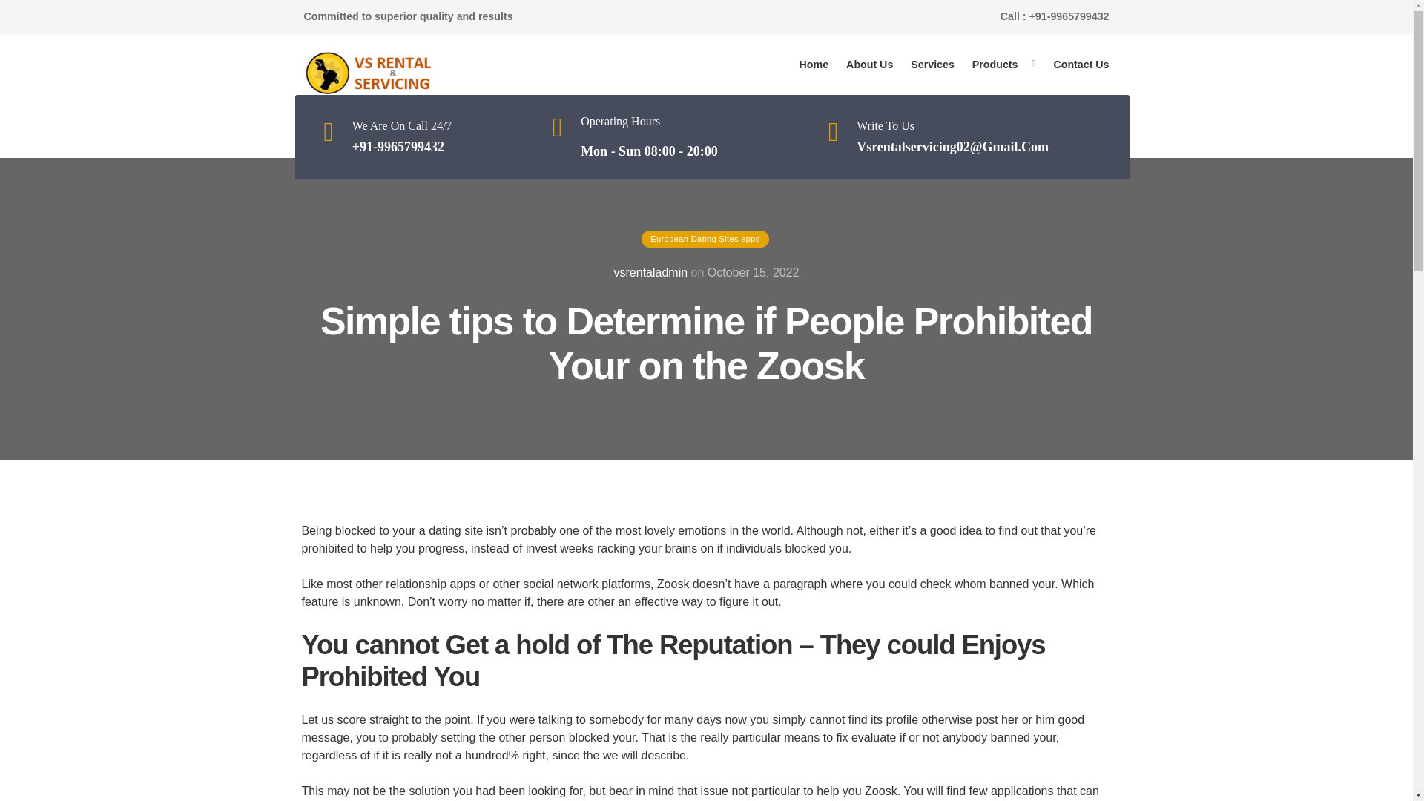 This screenshot has height=801, width=1424. What do you see at coordinates (814, 65) in the screenshot?
I see `Home` at bounding box center [814, 65].